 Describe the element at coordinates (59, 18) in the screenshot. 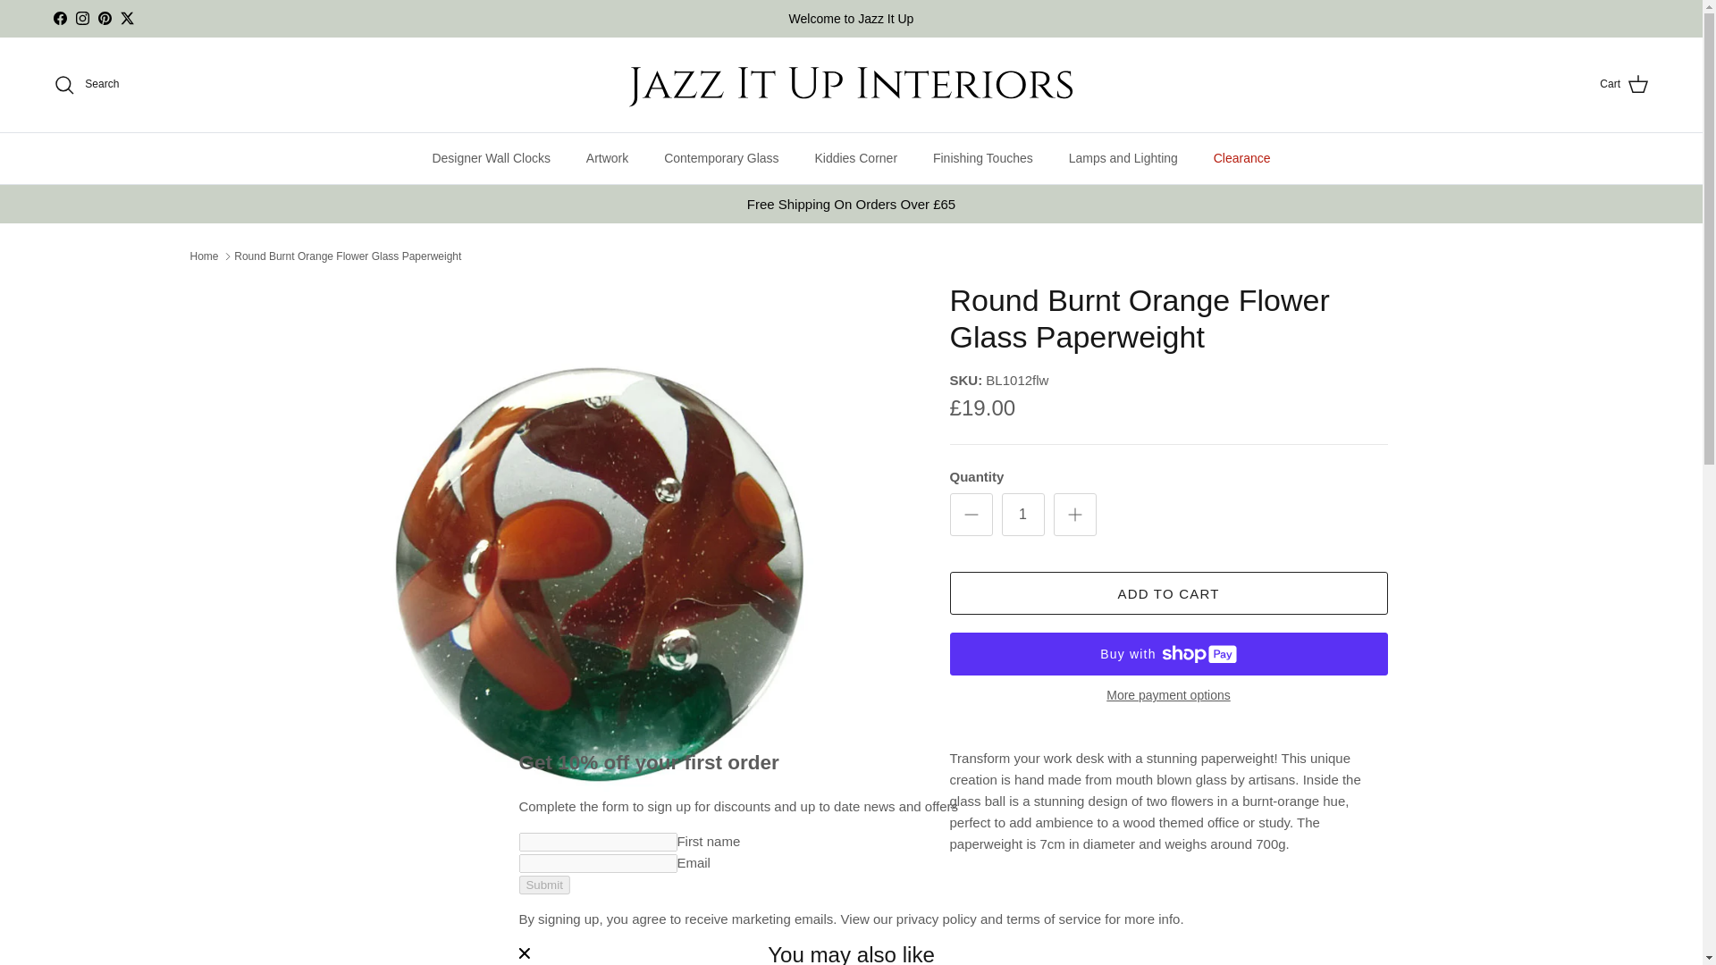

I see `Jazz It Up Interiors on Facebook` at that location.